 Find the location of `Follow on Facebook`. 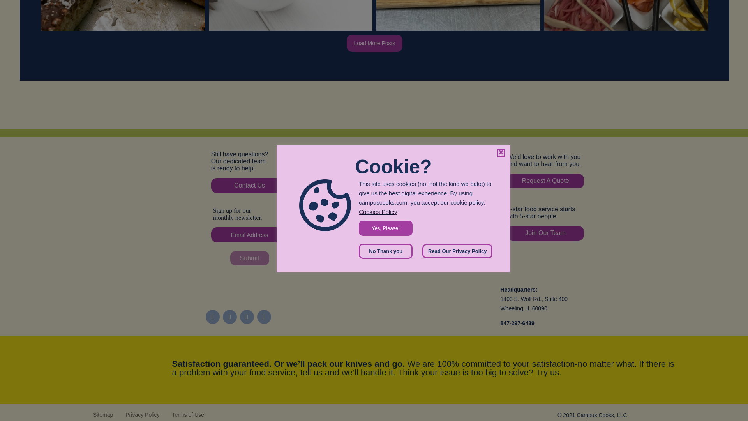

Follow on Facebook is located at coordinates (230, 317).